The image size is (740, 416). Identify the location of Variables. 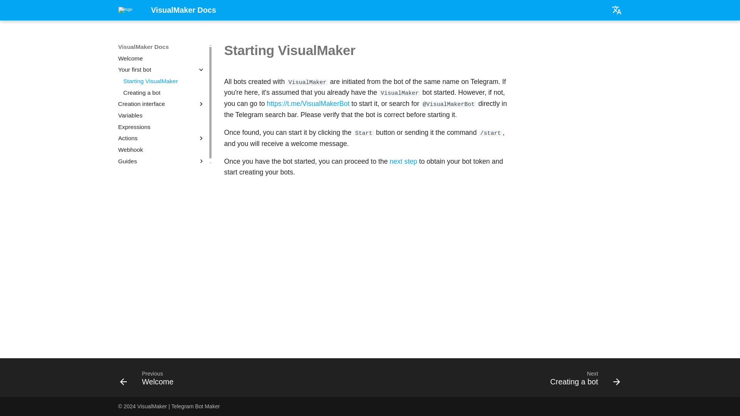
(161, 138).